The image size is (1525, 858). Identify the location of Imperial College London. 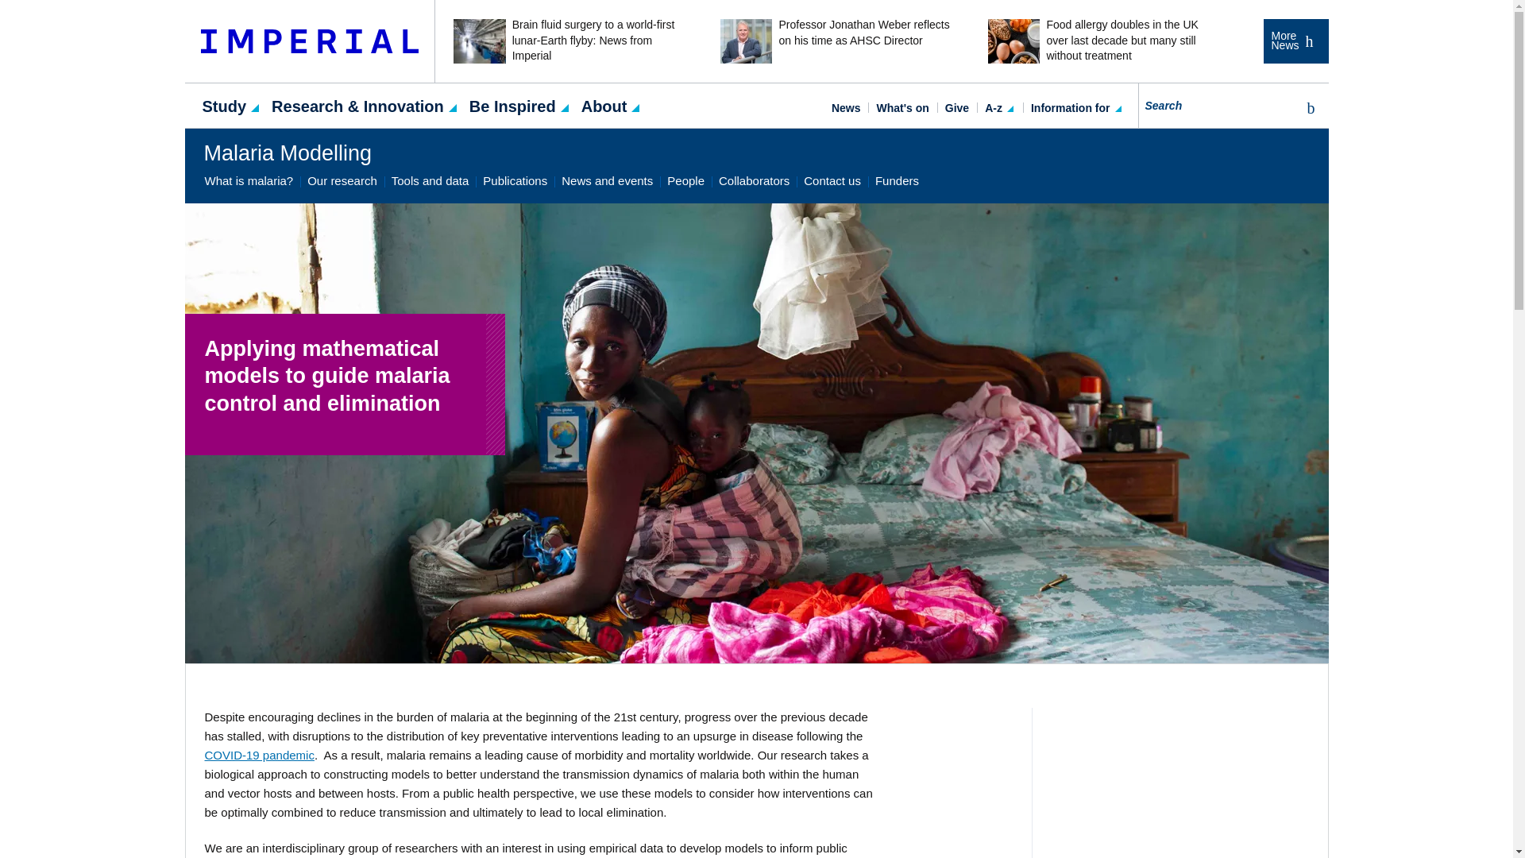
(310, 41).